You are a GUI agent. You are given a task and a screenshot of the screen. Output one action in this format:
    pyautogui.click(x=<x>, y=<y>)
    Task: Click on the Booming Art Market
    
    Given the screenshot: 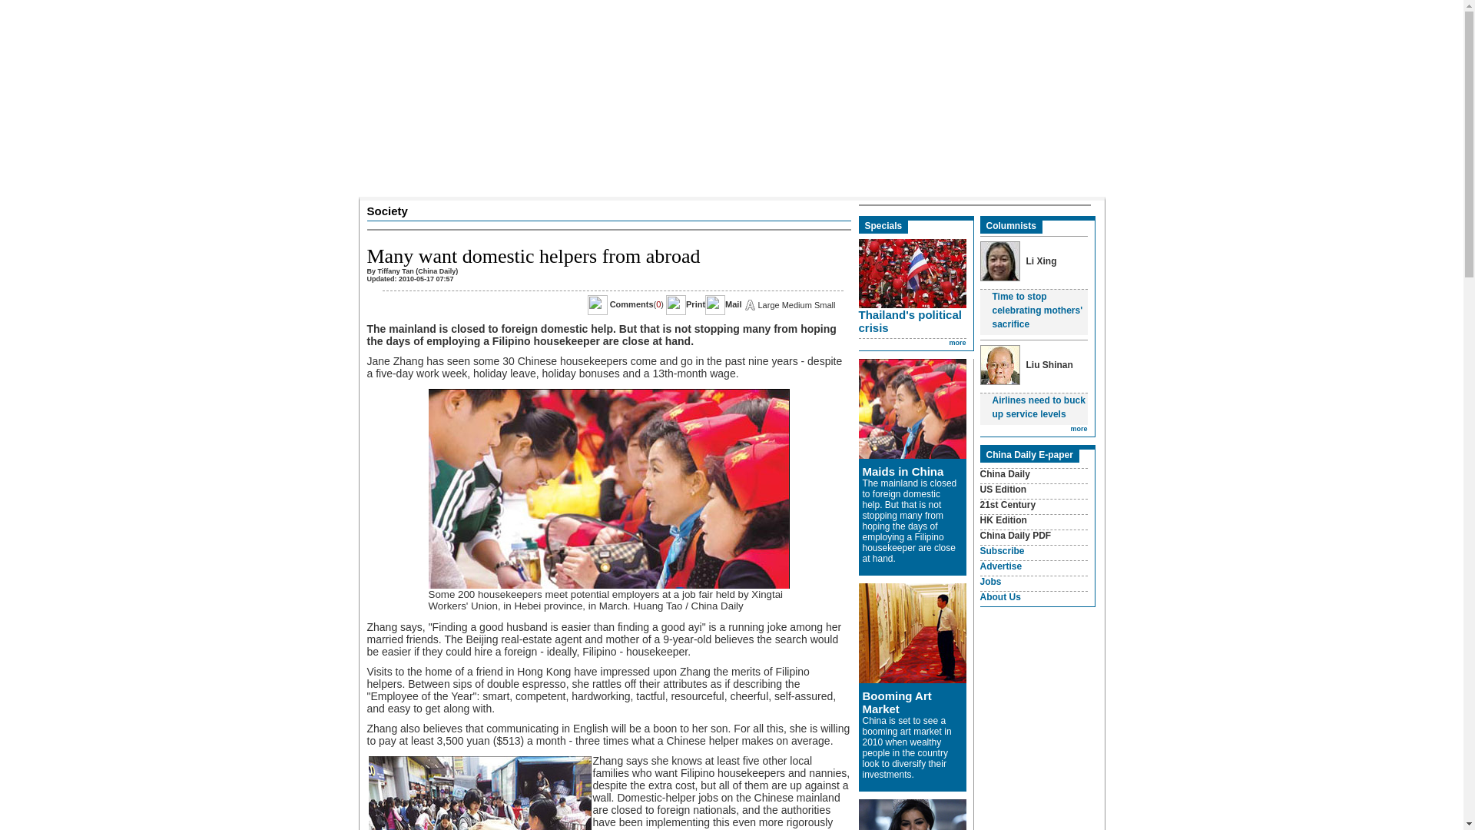 What is the action you would take?
    pyautogui.click(x=896, y=702)
    